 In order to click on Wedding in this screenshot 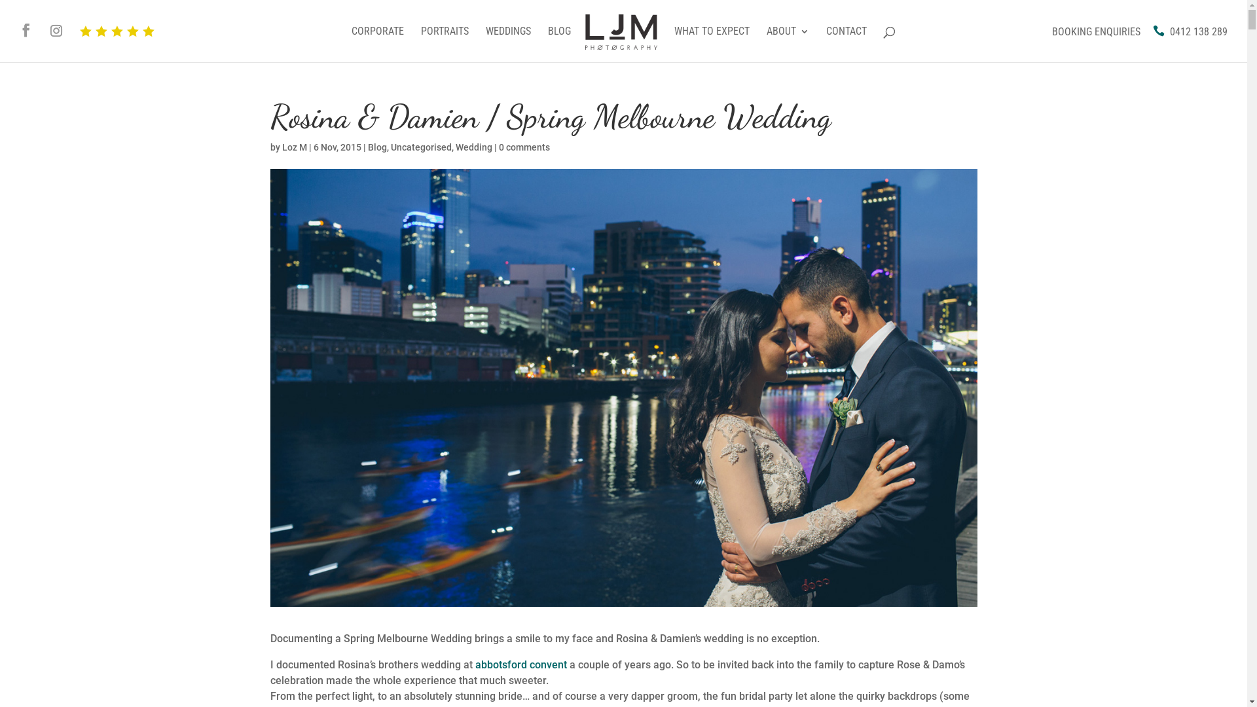, I will do `click(474, 147)`.